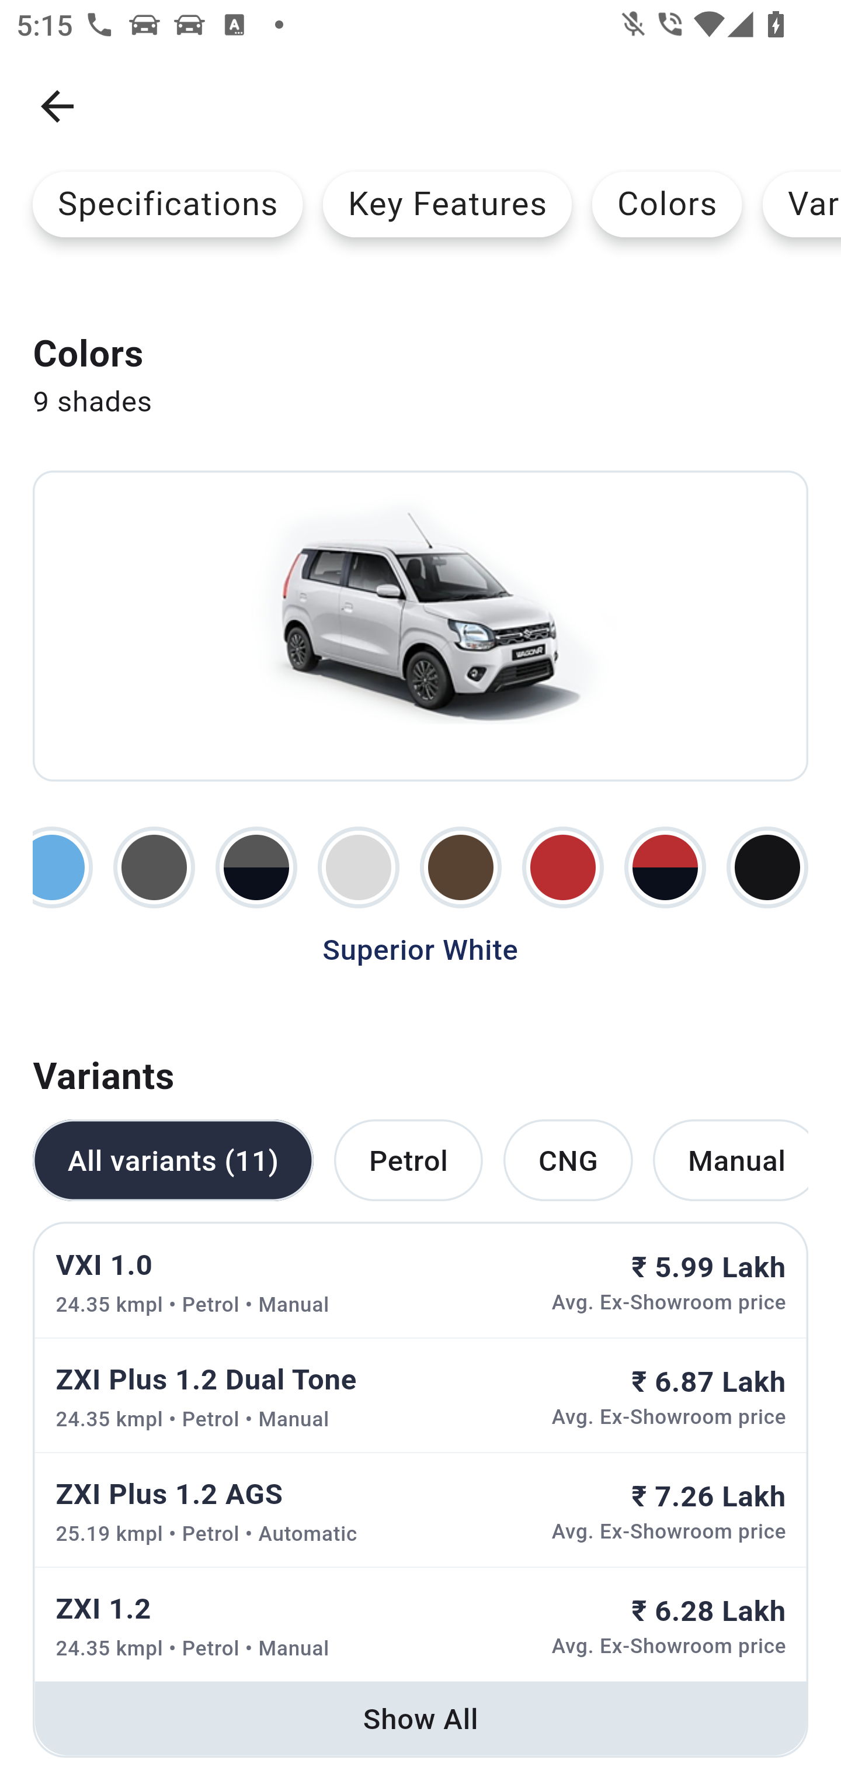  Describe the element at coordinates (667, 204) in the screenshot. I see `Colors` at that location.